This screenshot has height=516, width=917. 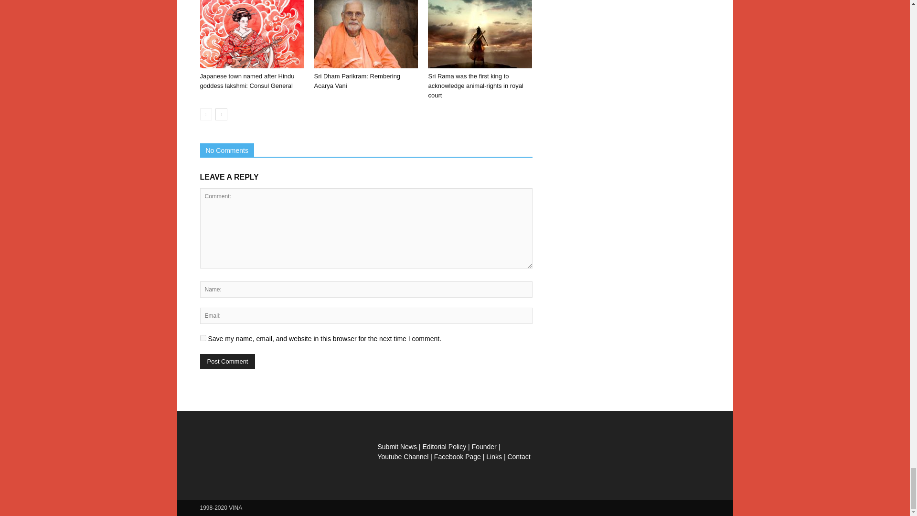 What do you see at coordinates (203, 337) in the screenshot?
I see `yes` at bounding box center [203, 337].